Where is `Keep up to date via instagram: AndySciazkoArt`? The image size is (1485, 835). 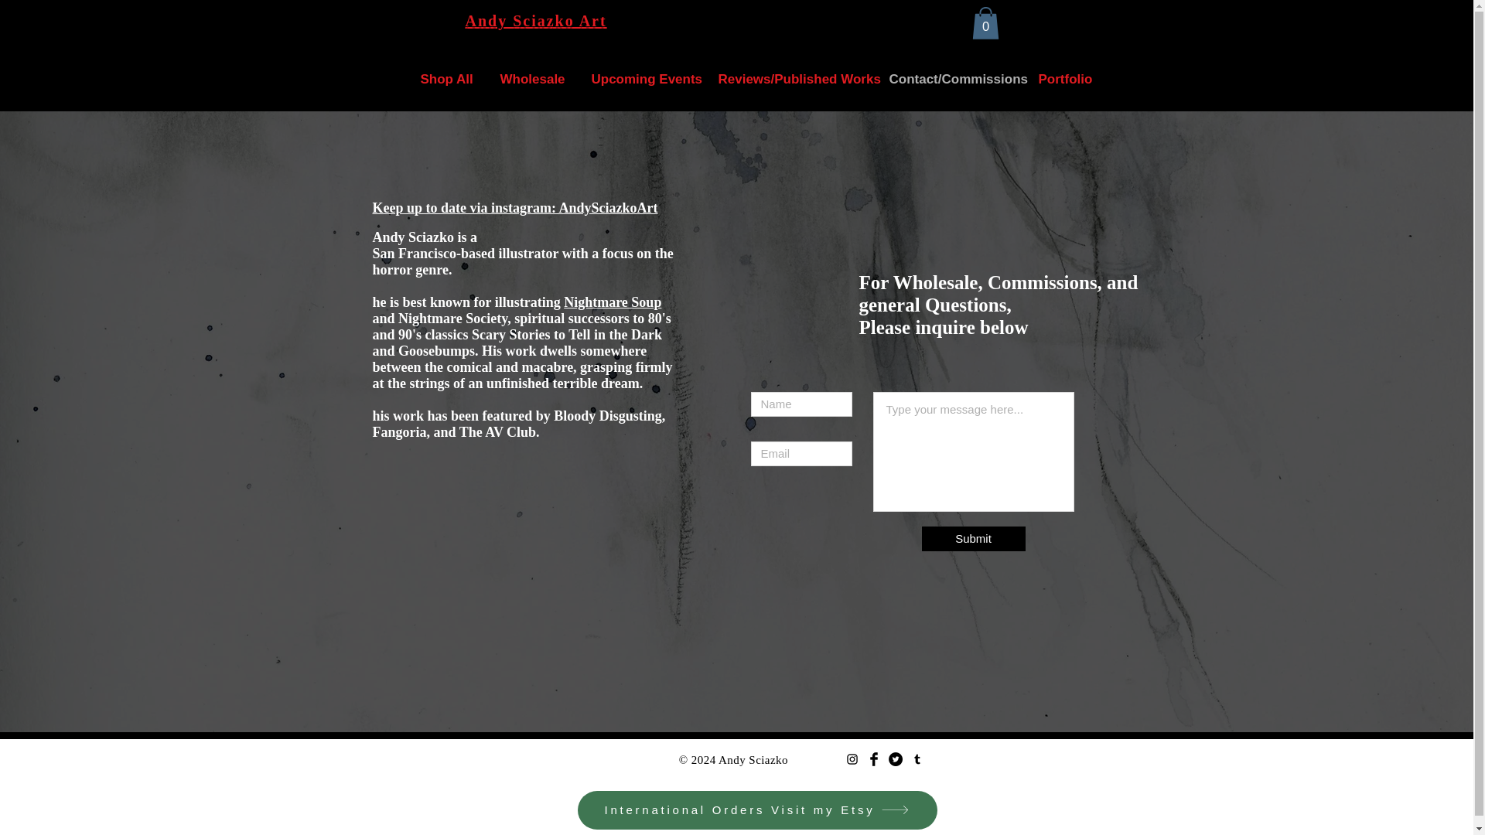 Keep up to date via instagram: AndySciazkoArt is located at coordinates (515, 208).